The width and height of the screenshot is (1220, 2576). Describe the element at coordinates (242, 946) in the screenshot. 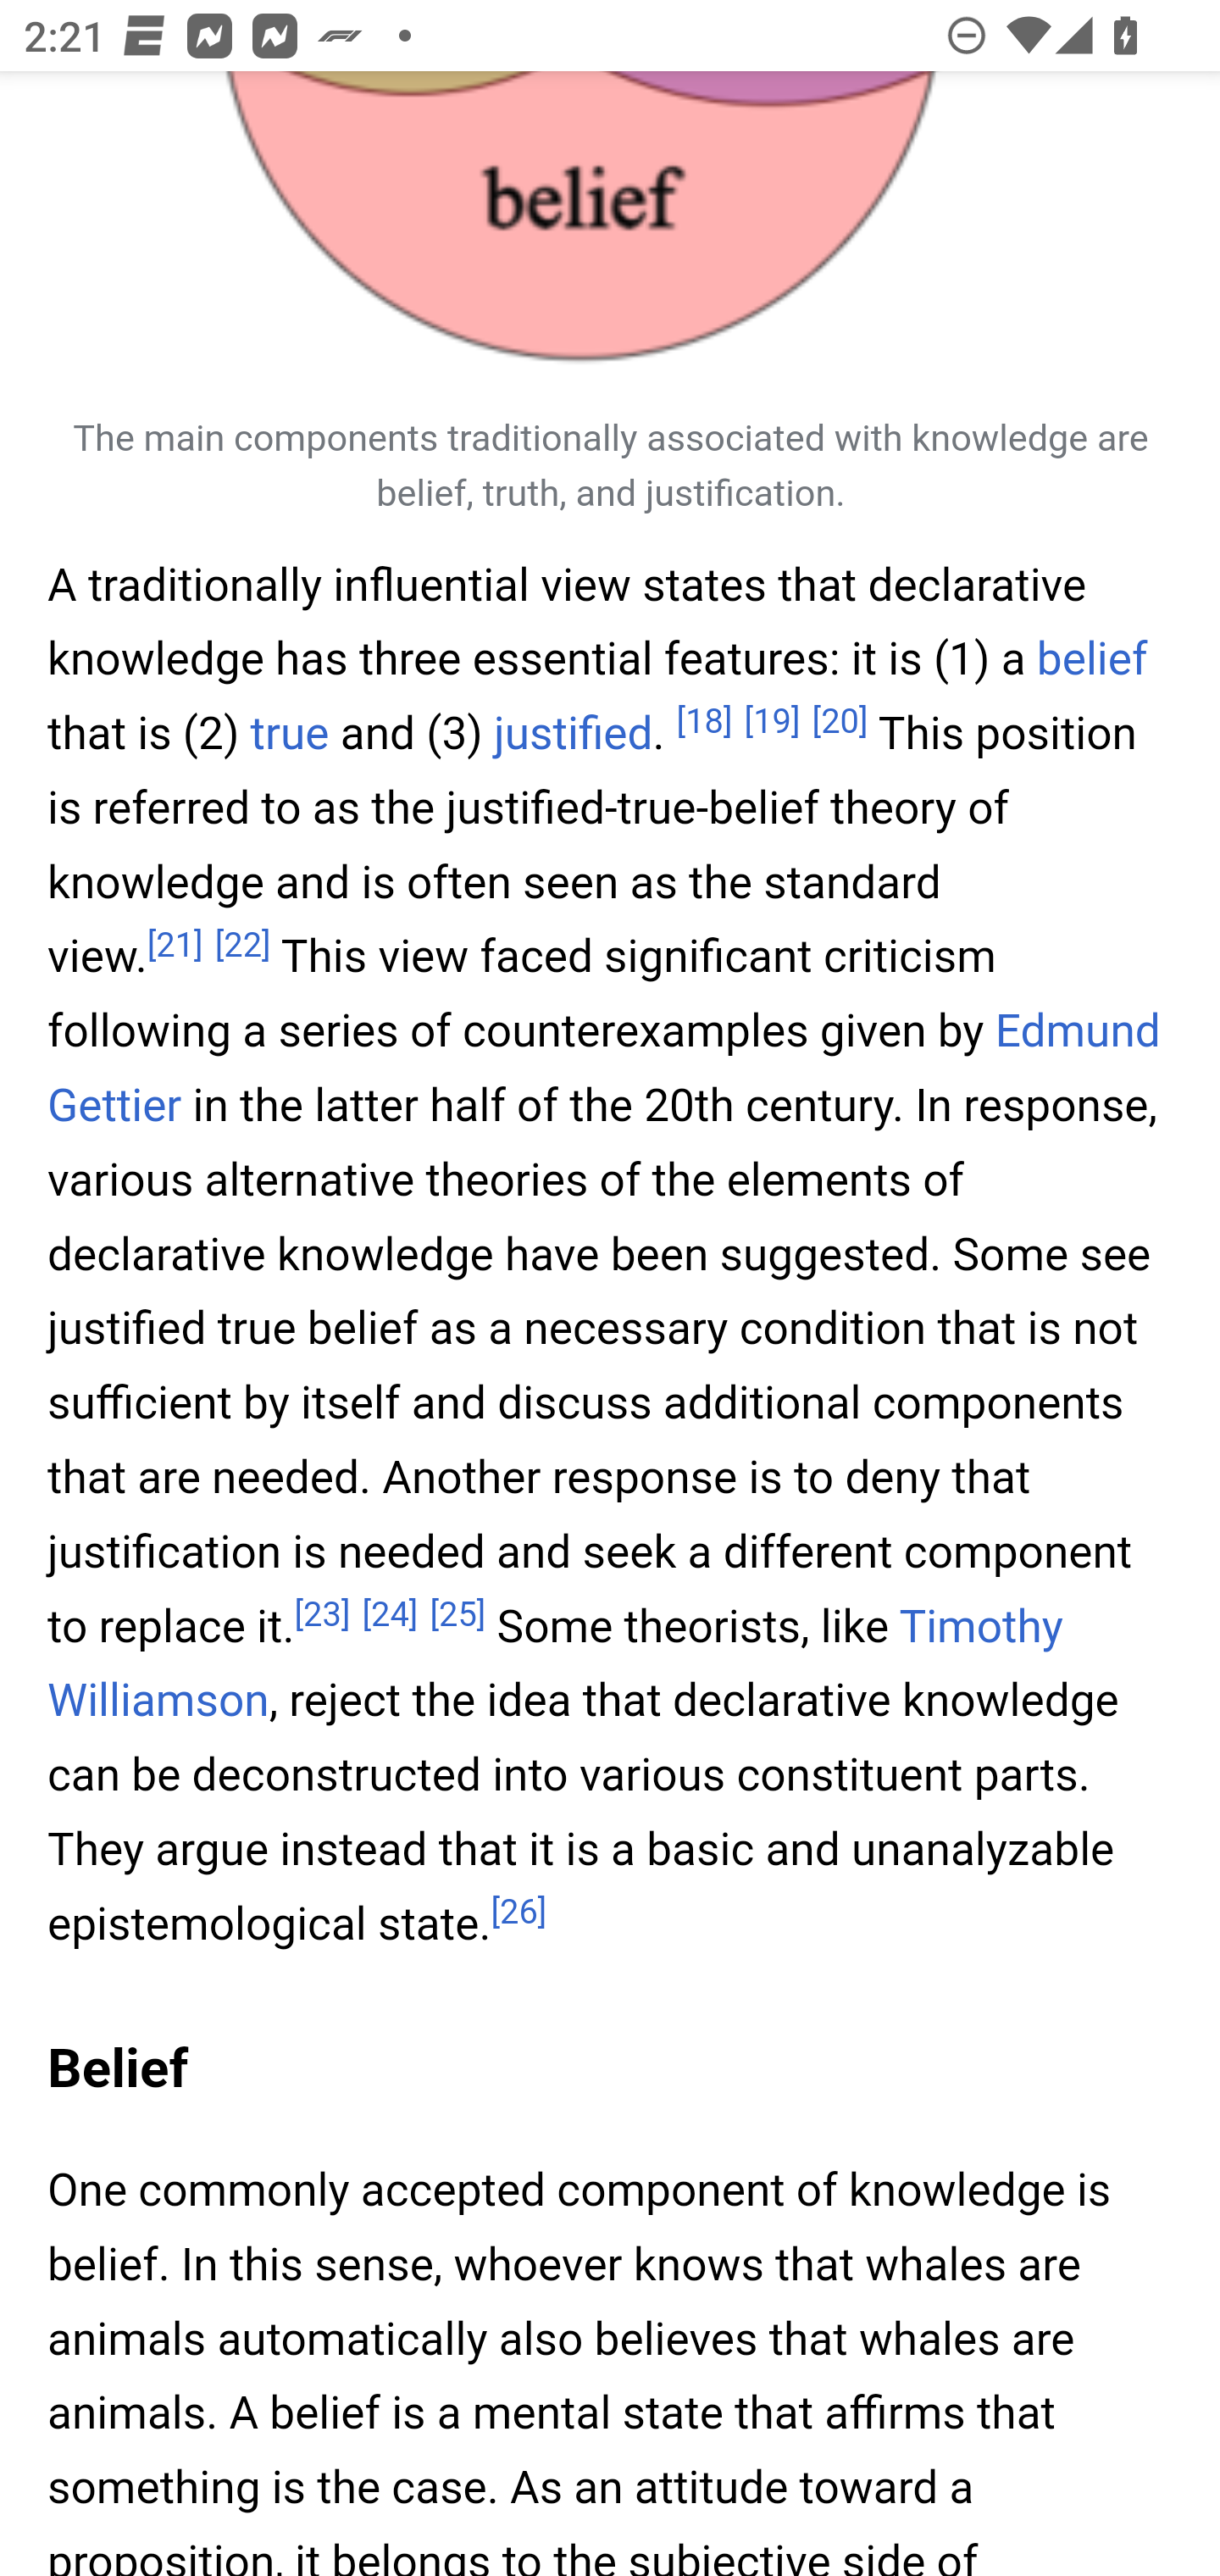

I see `[] [ 22 ]` at that location.